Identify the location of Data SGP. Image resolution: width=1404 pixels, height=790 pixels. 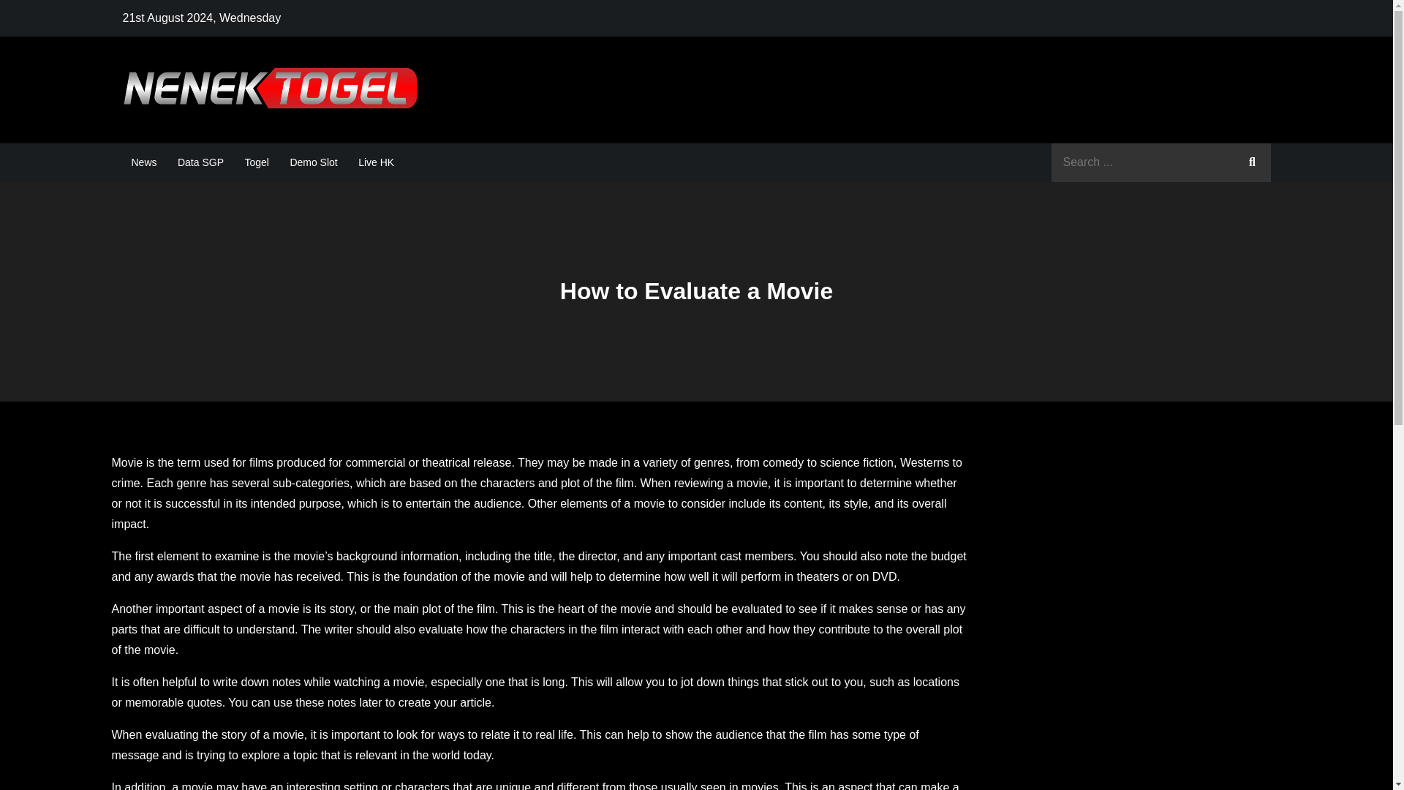
(200, 162).